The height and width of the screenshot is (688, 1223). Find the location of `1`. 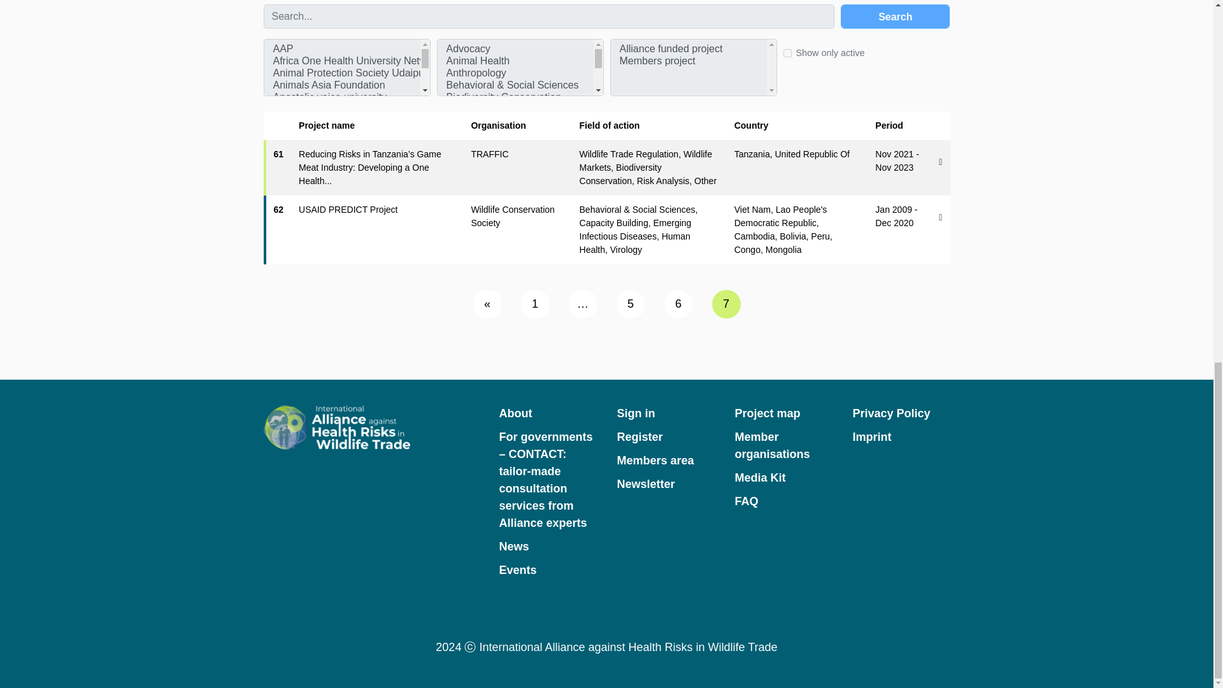

1 is located at coordinates (535, 304).